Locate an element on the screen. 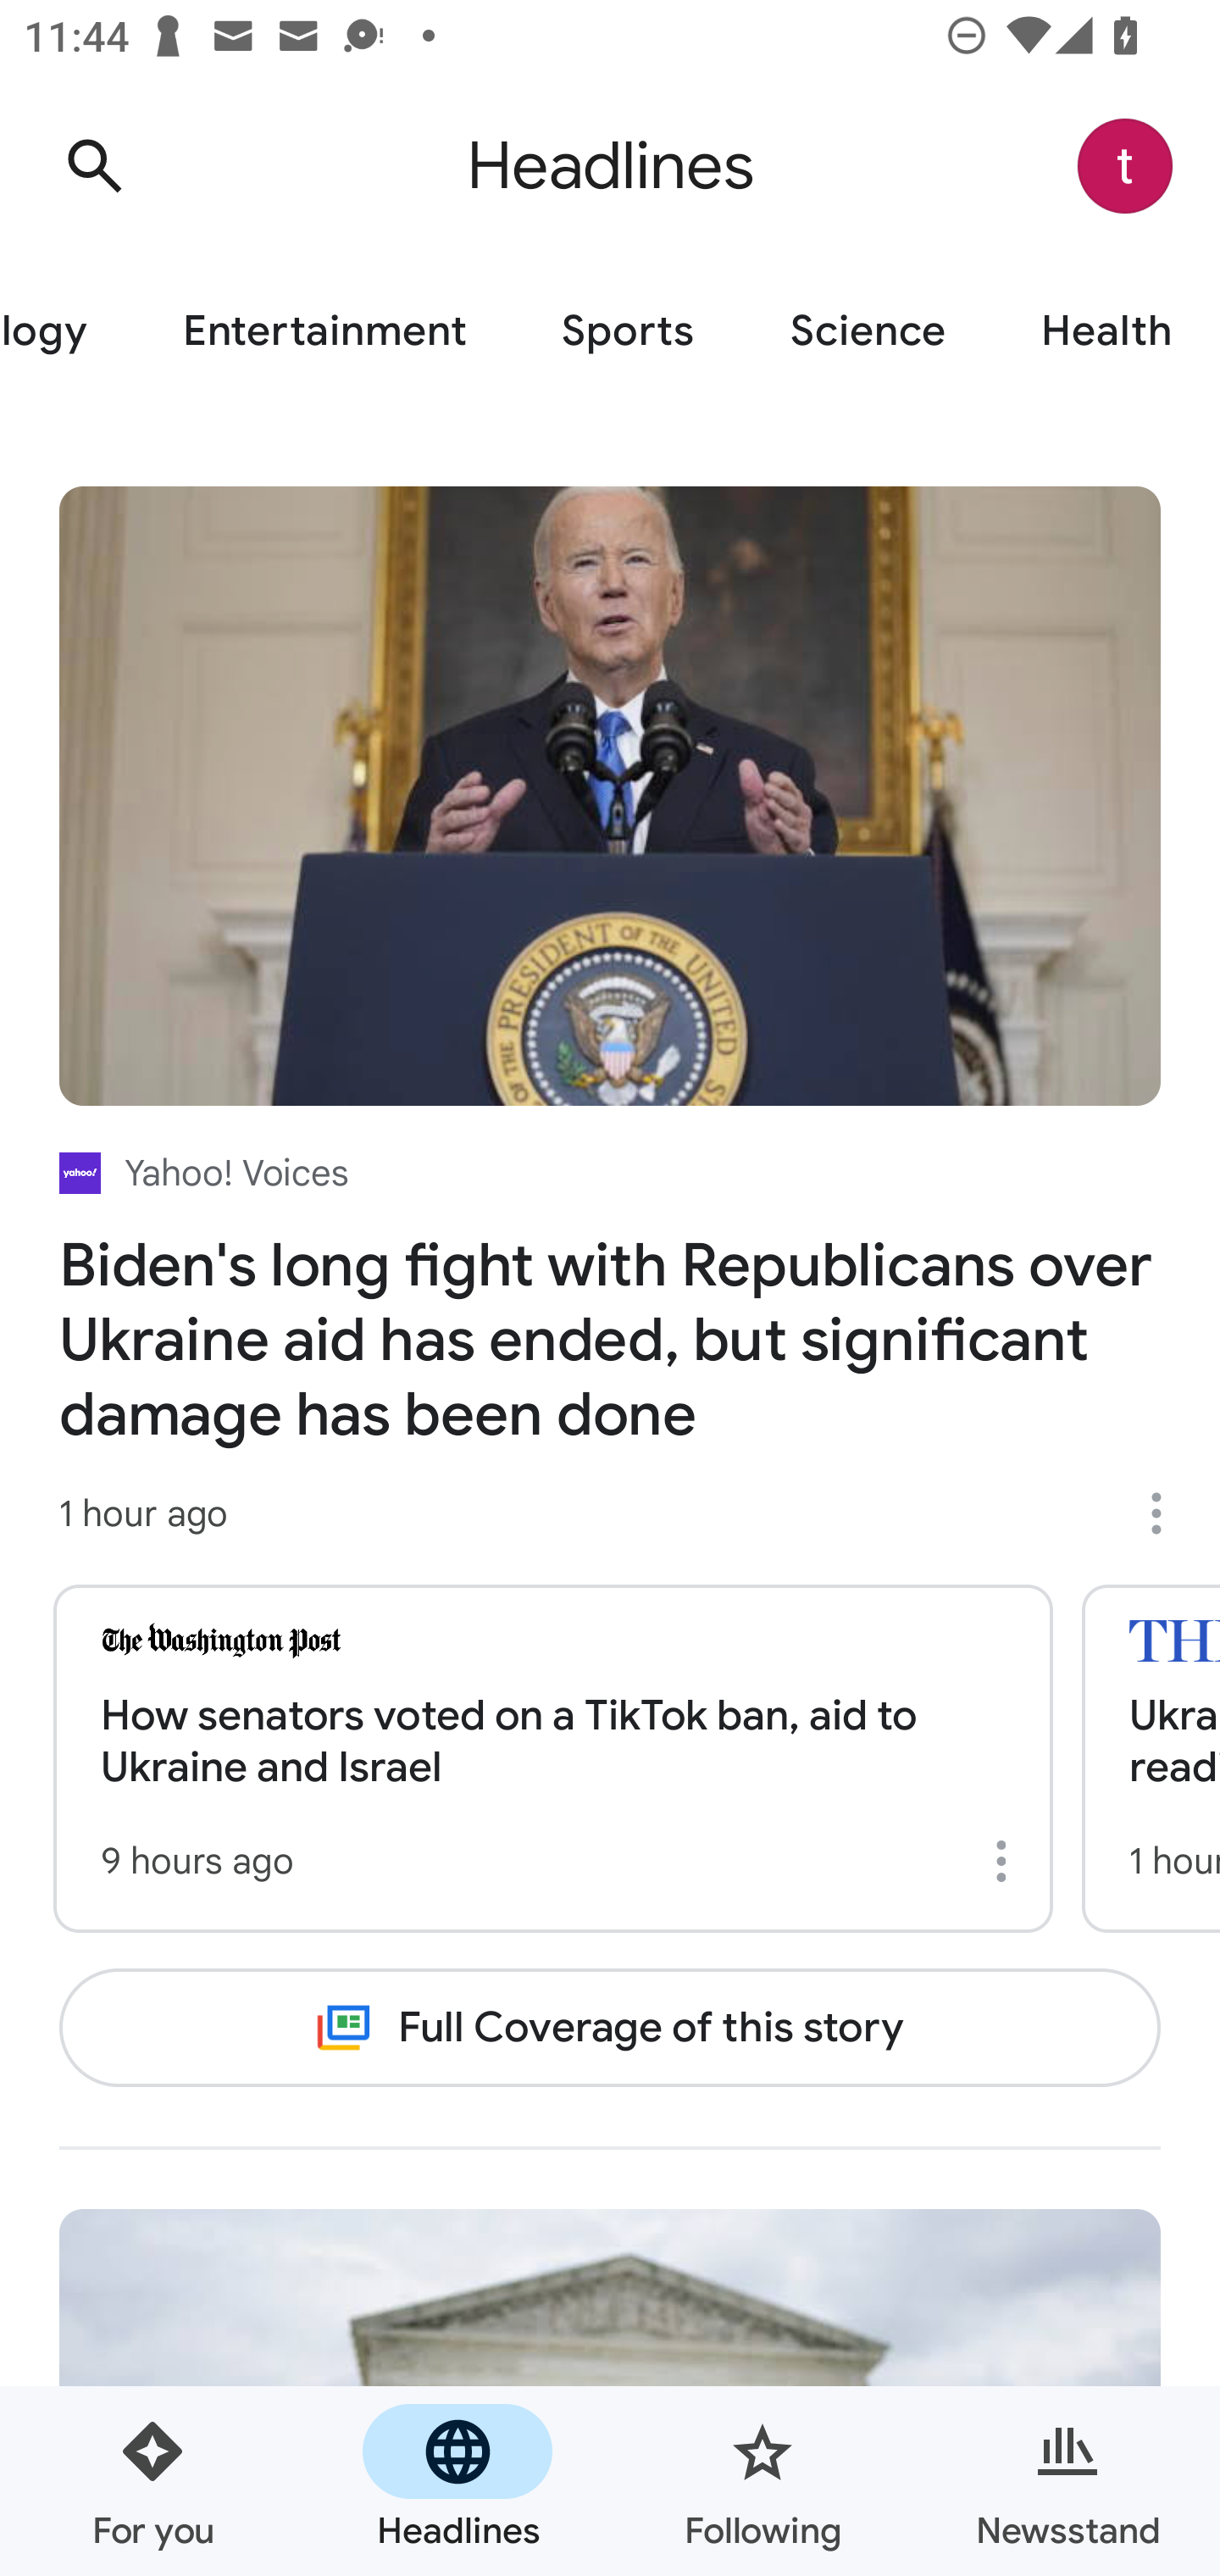 The image size is (1220, 2576). Health is located at coordinates (1106, 332).